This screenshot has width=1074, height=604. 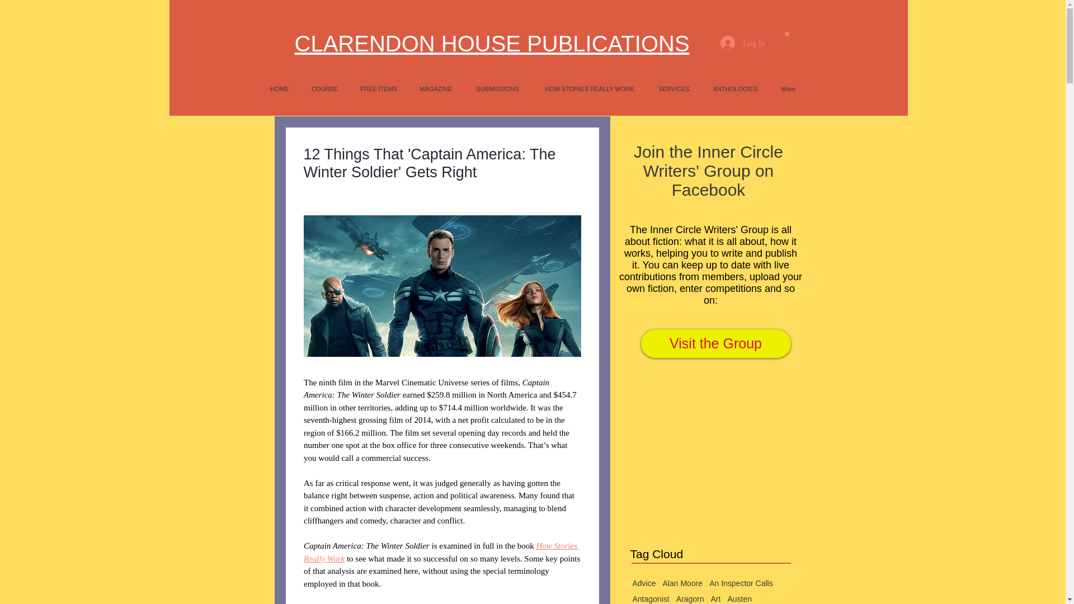 I want to click on ANTHOLOGIES, so click(x=735, y=88).